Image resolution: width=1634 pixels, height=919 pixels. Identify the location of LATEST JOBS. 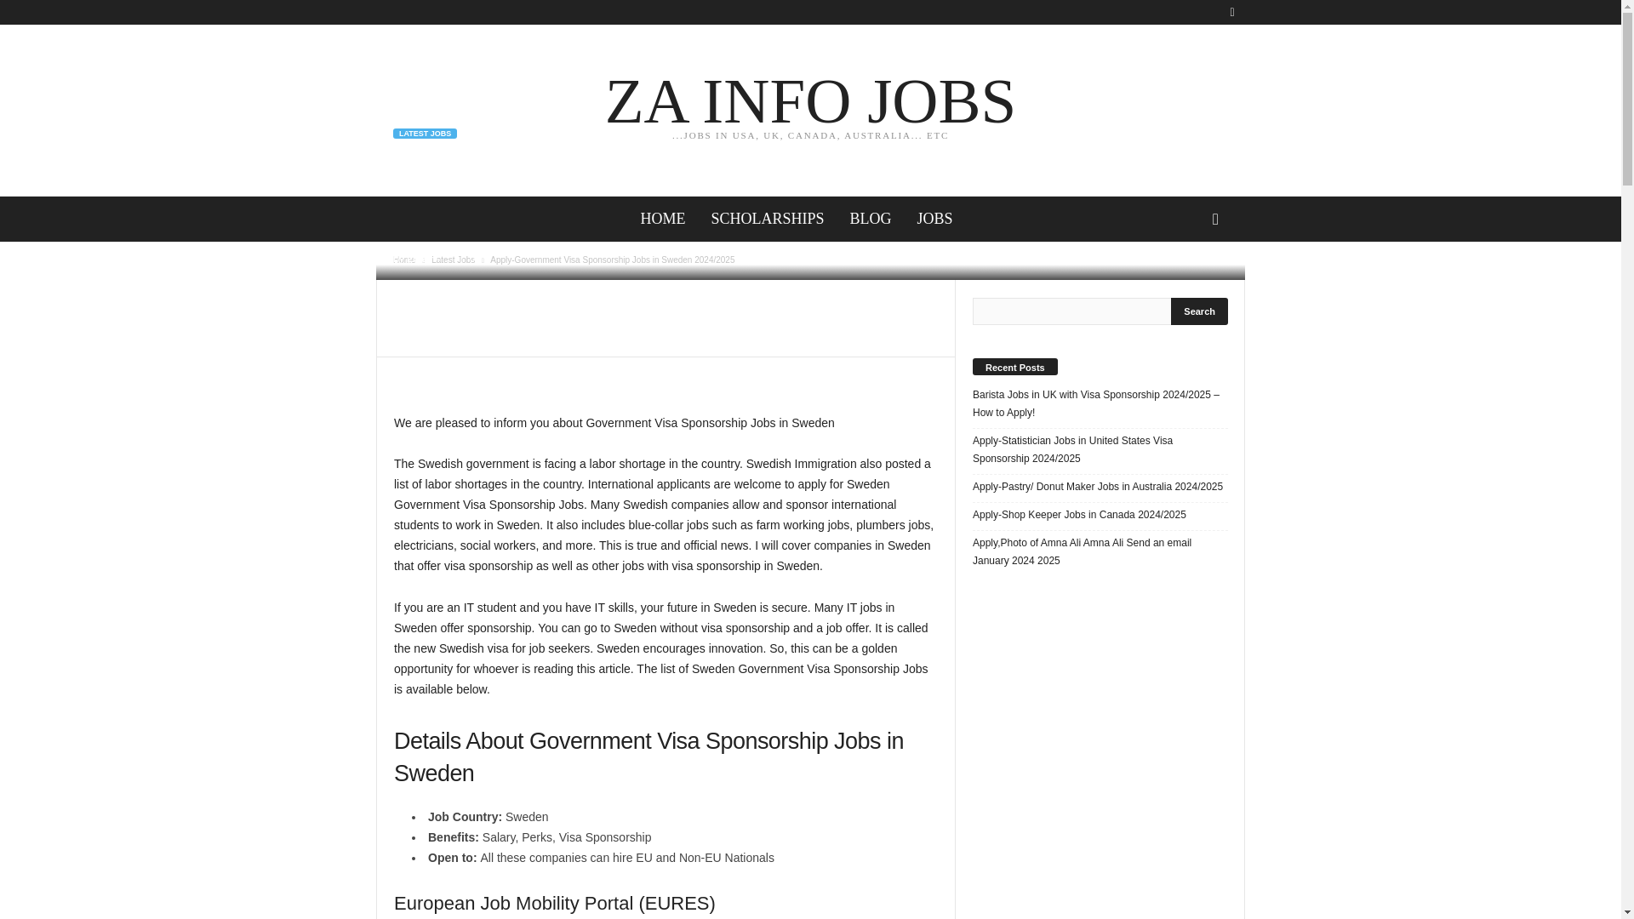
(426, 134).